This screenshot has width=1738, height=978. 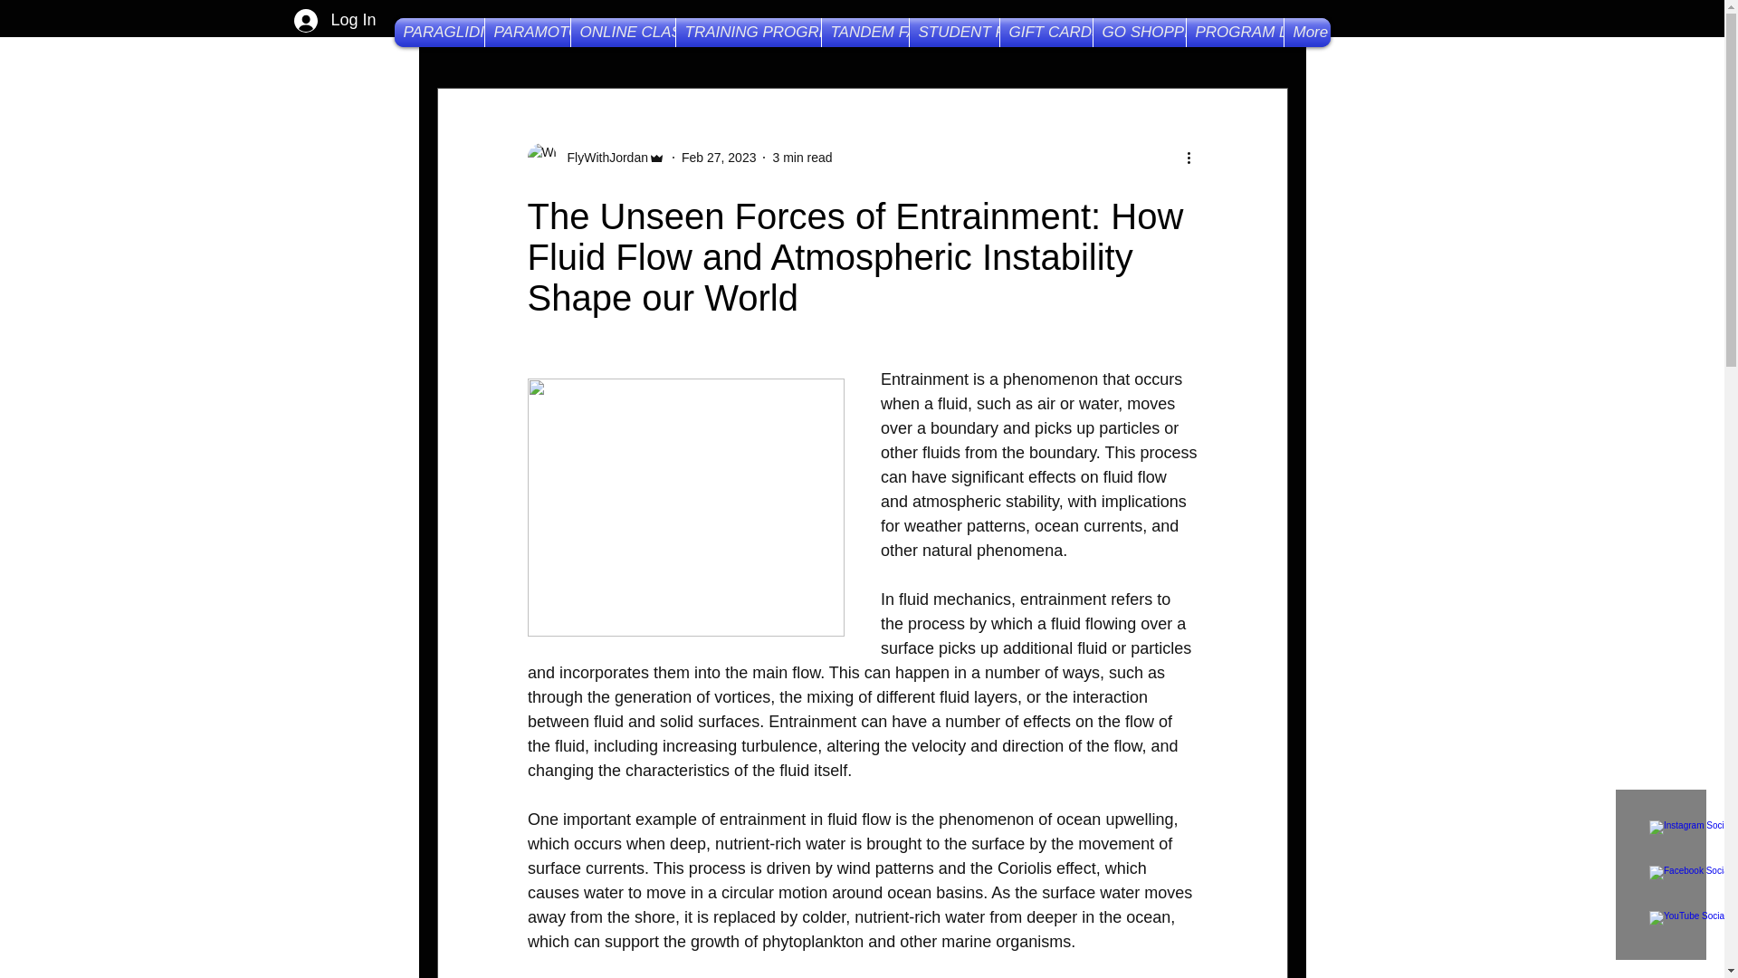 I want to click on Paramotor, so click(x=1005, y=33).